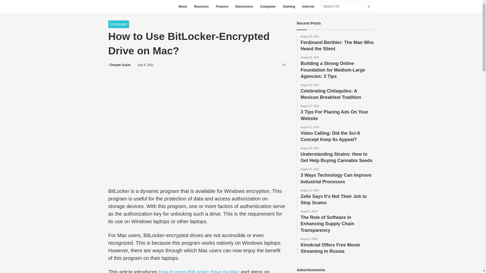 This screenshot has height=273, width=486. Describe the element at coordinates (183, 6) in the screenshot. I see `News` at that location.